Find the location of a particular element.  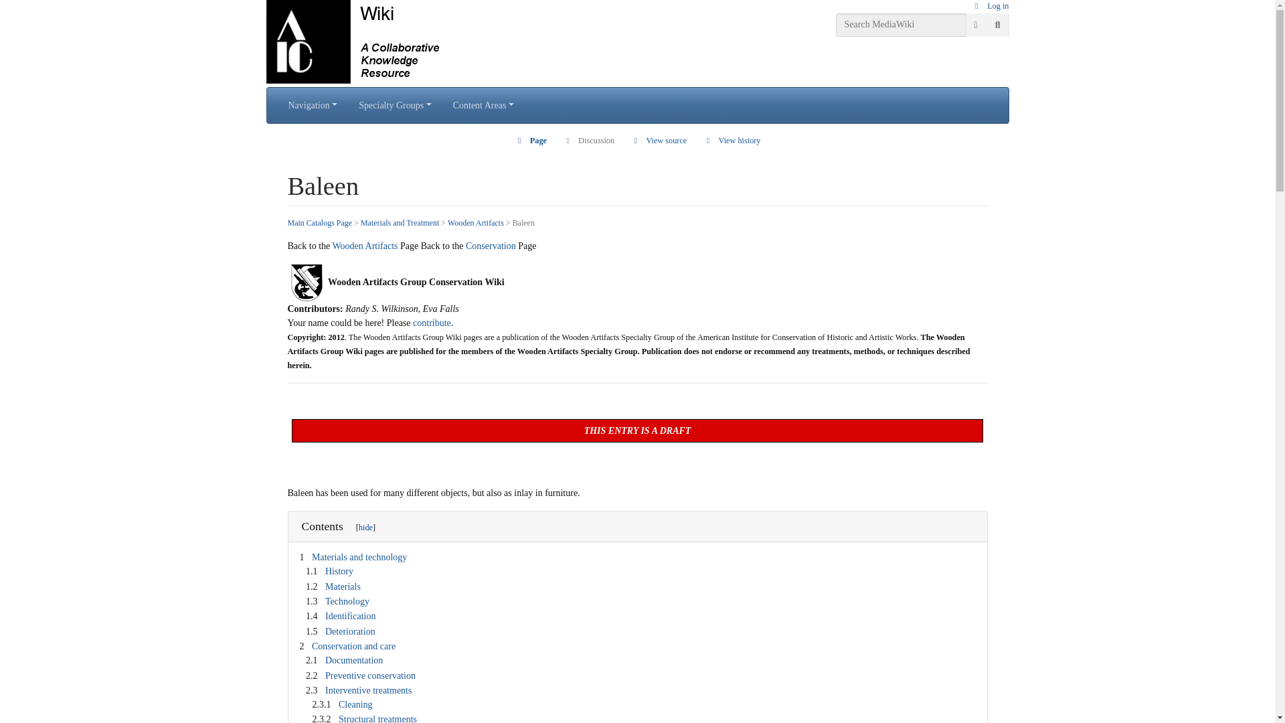

View source is located at coordinates (659, 141).